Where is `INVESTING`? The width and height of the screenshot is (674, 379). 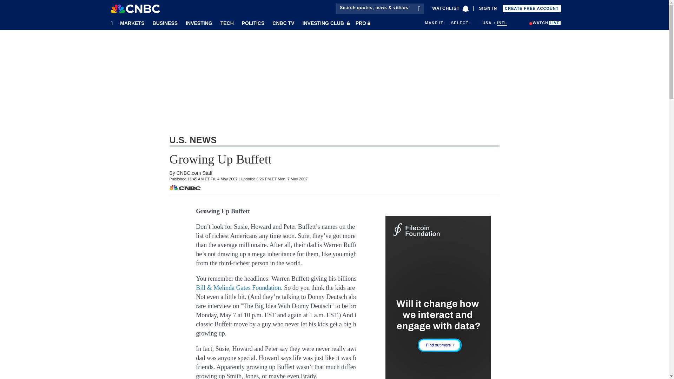 INVESTING is located at coordinates (198, 22).